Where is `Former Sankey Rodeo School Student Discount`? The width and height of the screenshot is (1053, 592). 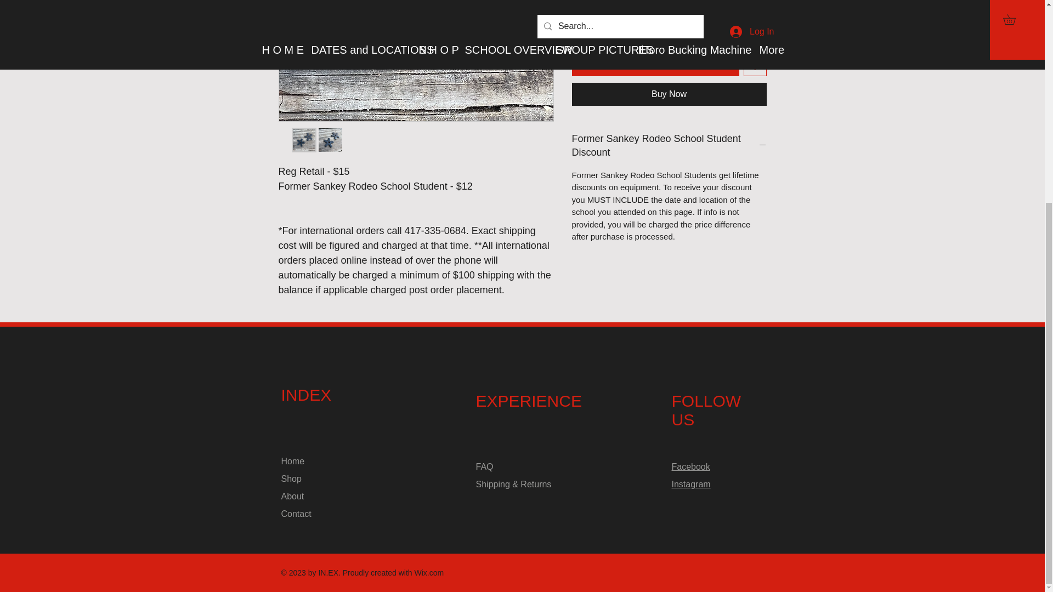
Former Sankey Rodeo School Student Discount is located at coordinates (669, 145).